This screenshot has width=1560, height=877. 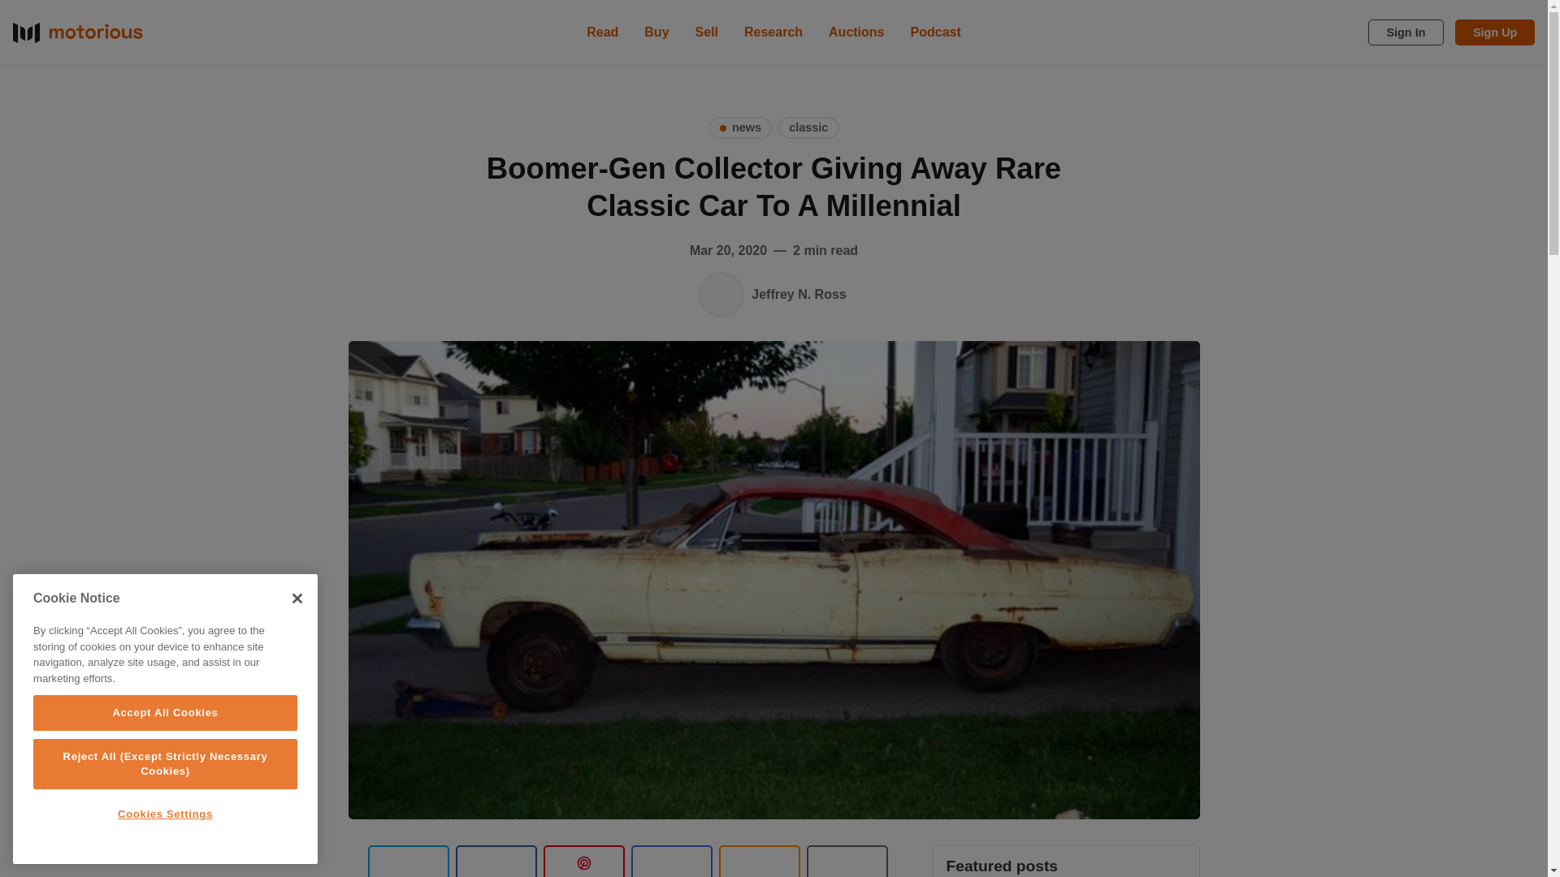 What do you see at coordinates (408, 861) in the screenshot?
I see `Share on Twitter` at bounding box center [408, 861].